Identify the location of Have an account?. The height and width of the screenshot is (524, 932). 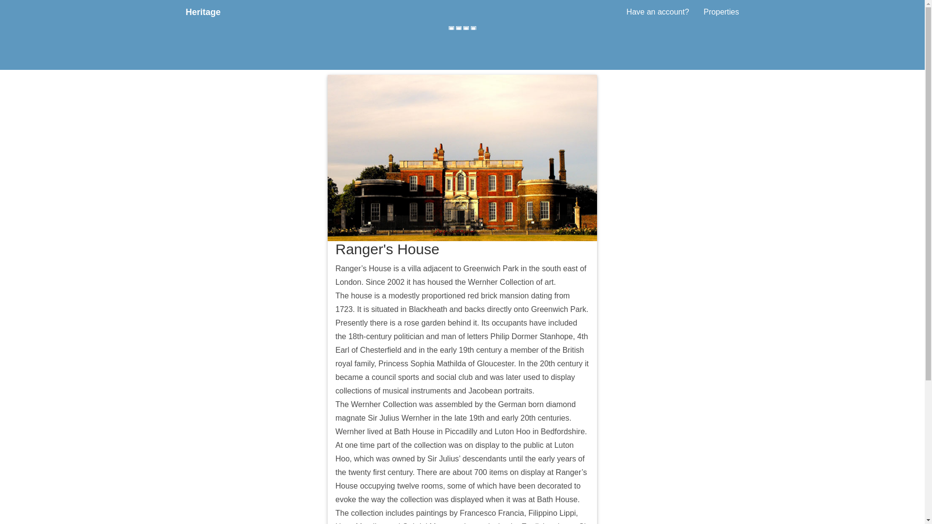
(658, 12).